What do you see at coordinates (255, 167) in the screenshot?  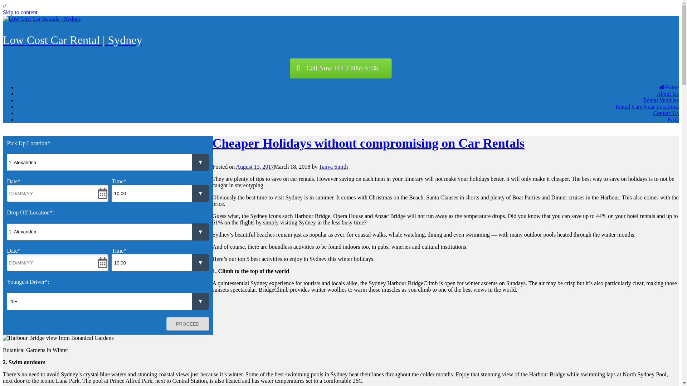 I see `August 13, 2017` at bounding box center [255, 167].